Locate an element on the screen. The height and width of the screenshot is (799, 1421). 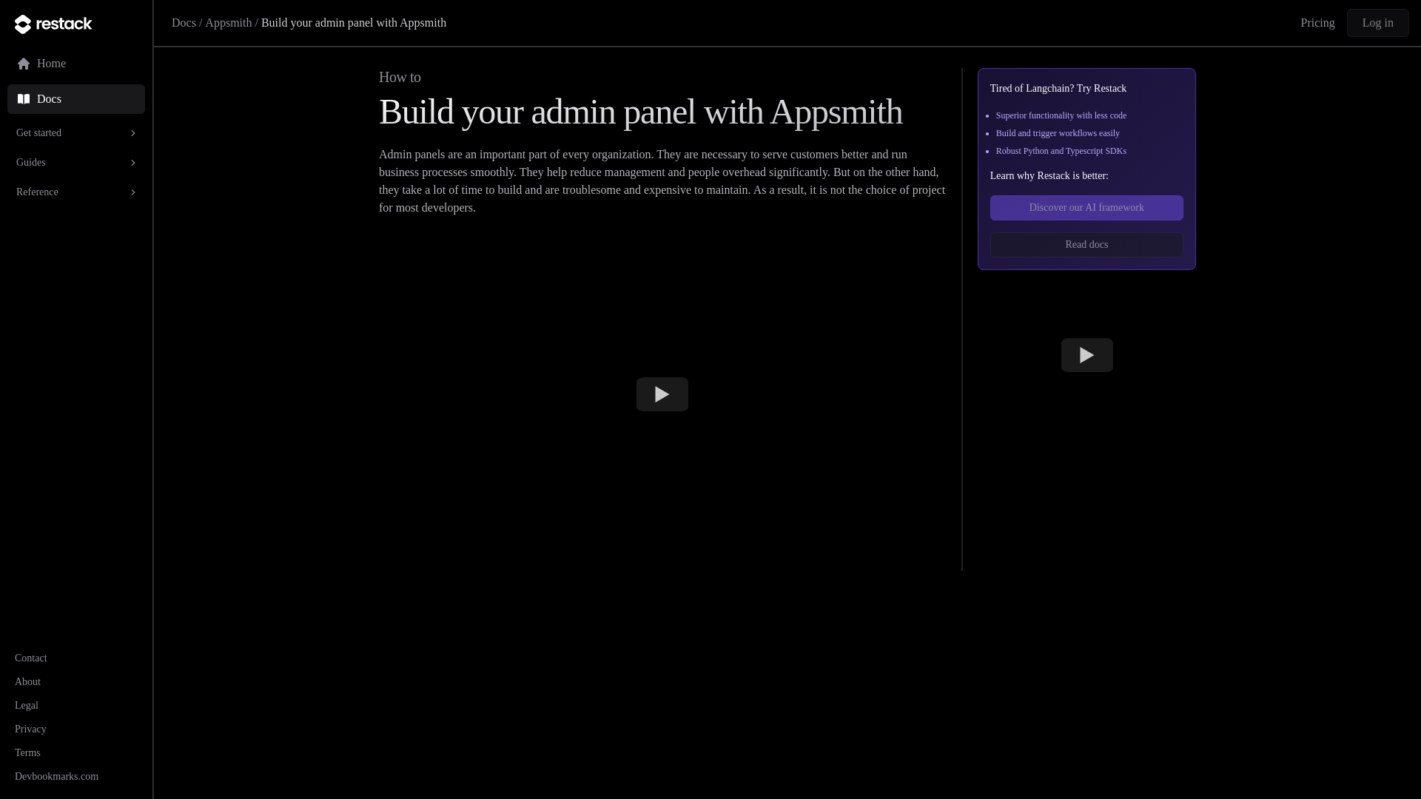
Log in is located at coordinates (1378, 22).